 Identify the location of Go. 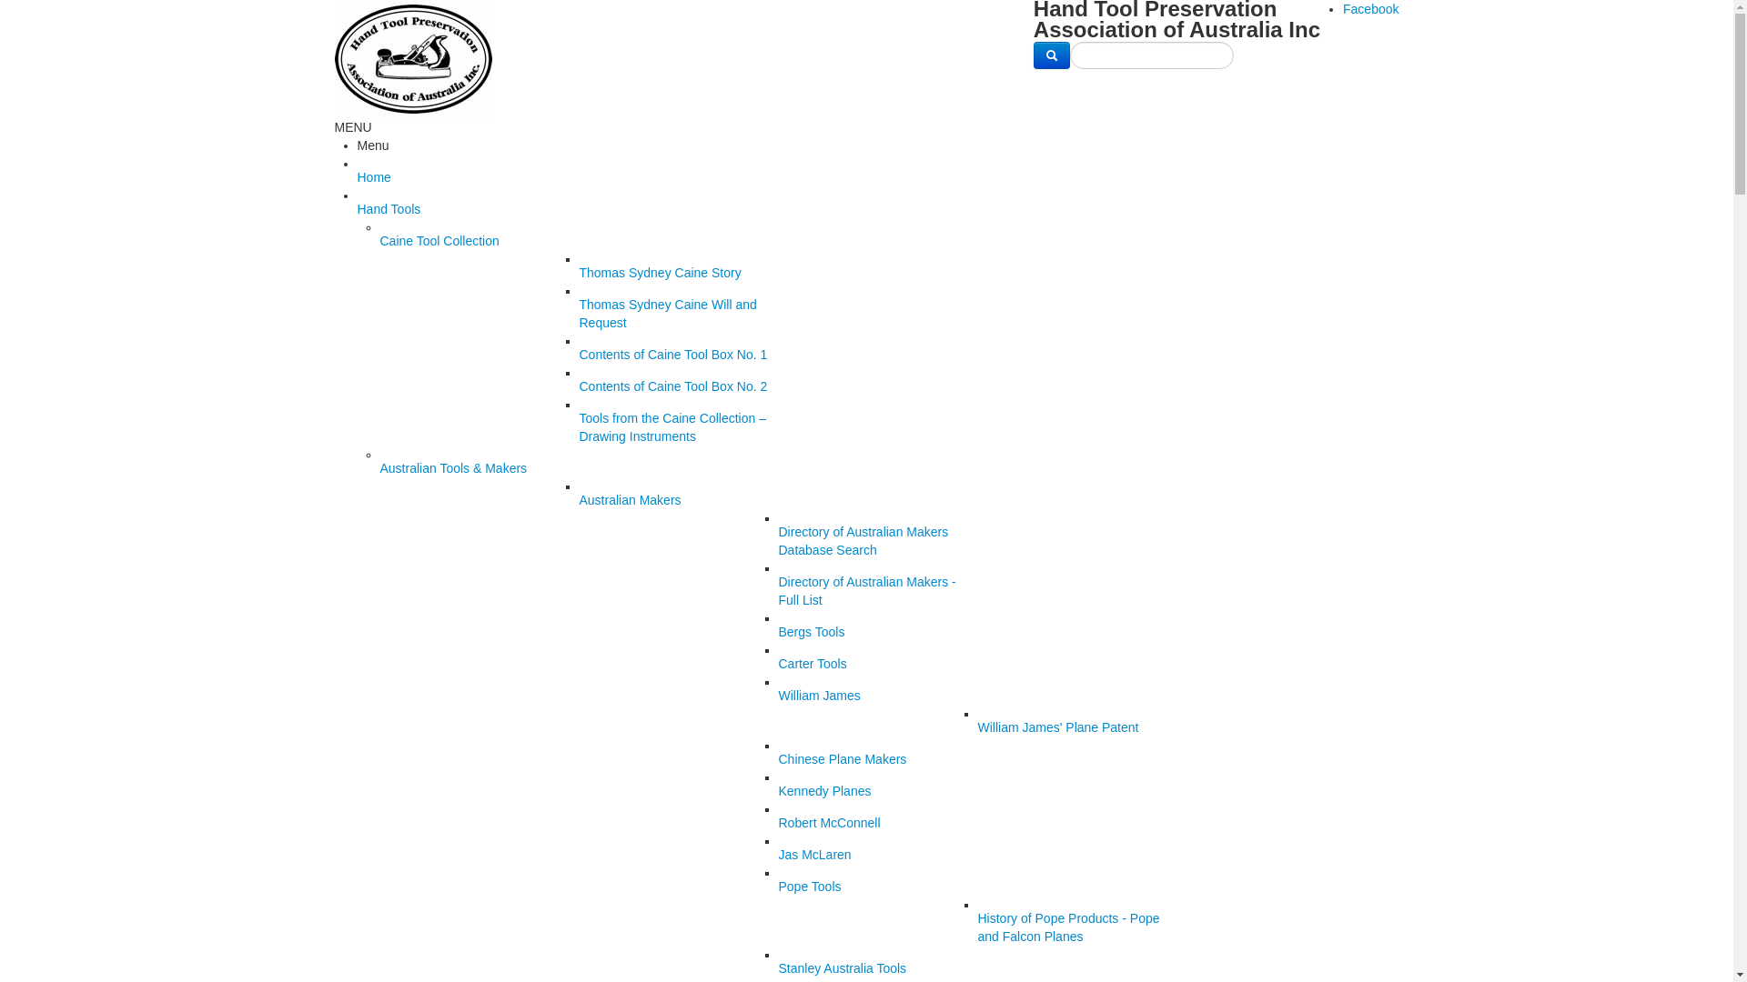
(1052, 55).